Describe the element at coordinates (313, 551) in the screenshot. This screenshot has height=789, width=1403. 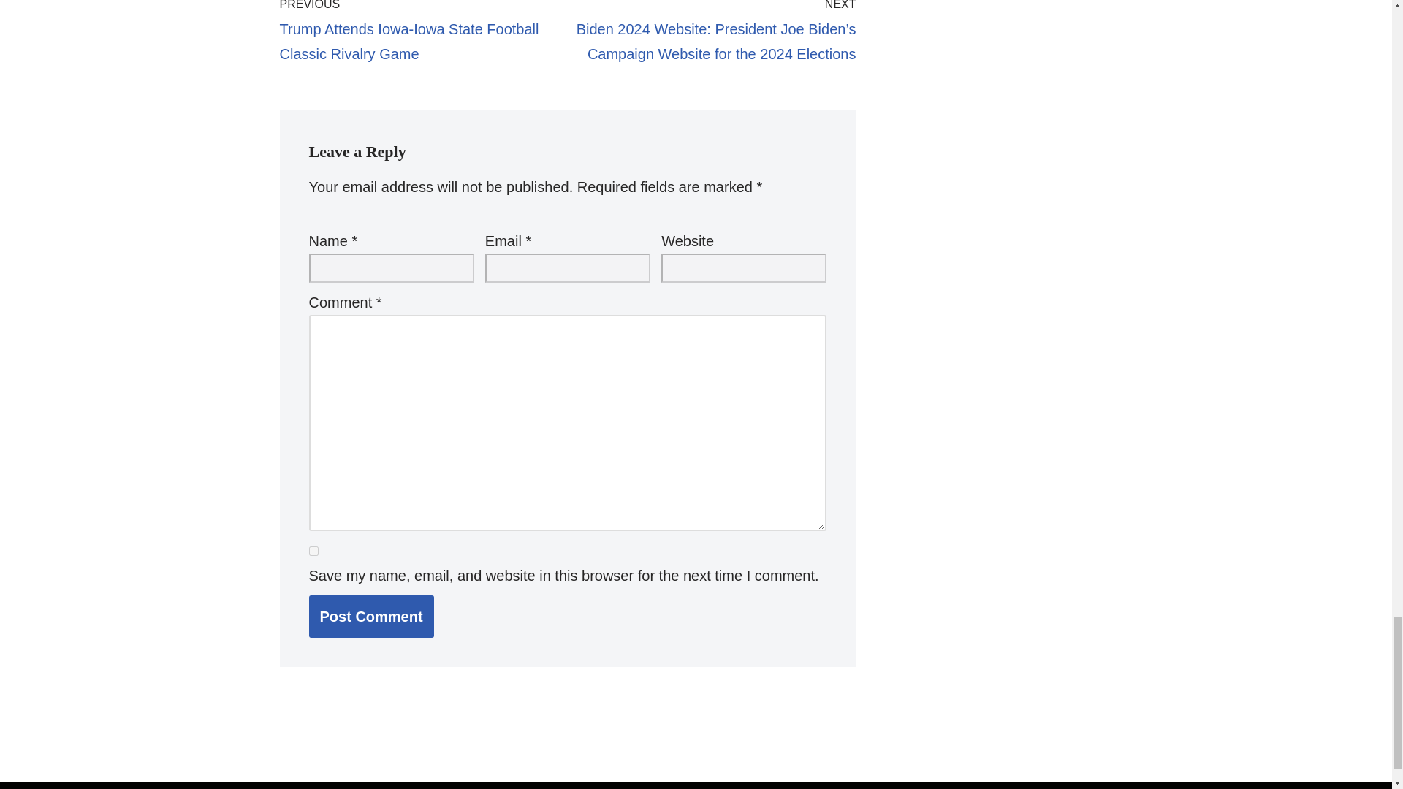
I see `yes` at that location.